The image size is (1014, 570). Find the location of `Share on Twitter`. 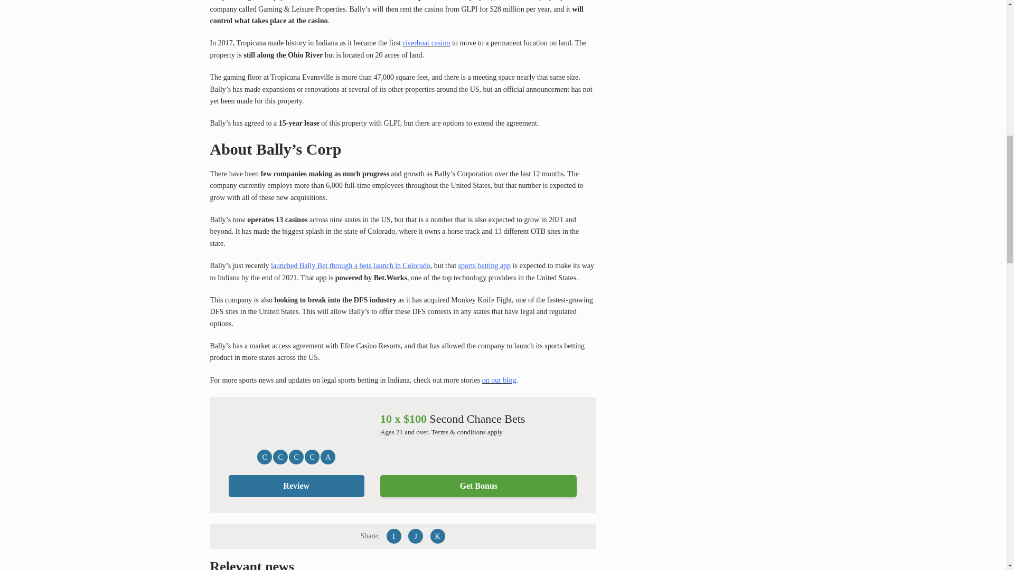

Share on Twitter is located at coordinates (415, 536).